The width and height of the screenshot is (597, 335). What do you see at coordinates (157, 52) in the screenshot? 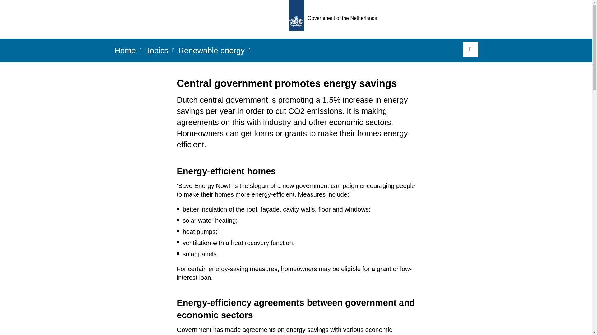
I see `Topics` at bounding box center [157, 52].